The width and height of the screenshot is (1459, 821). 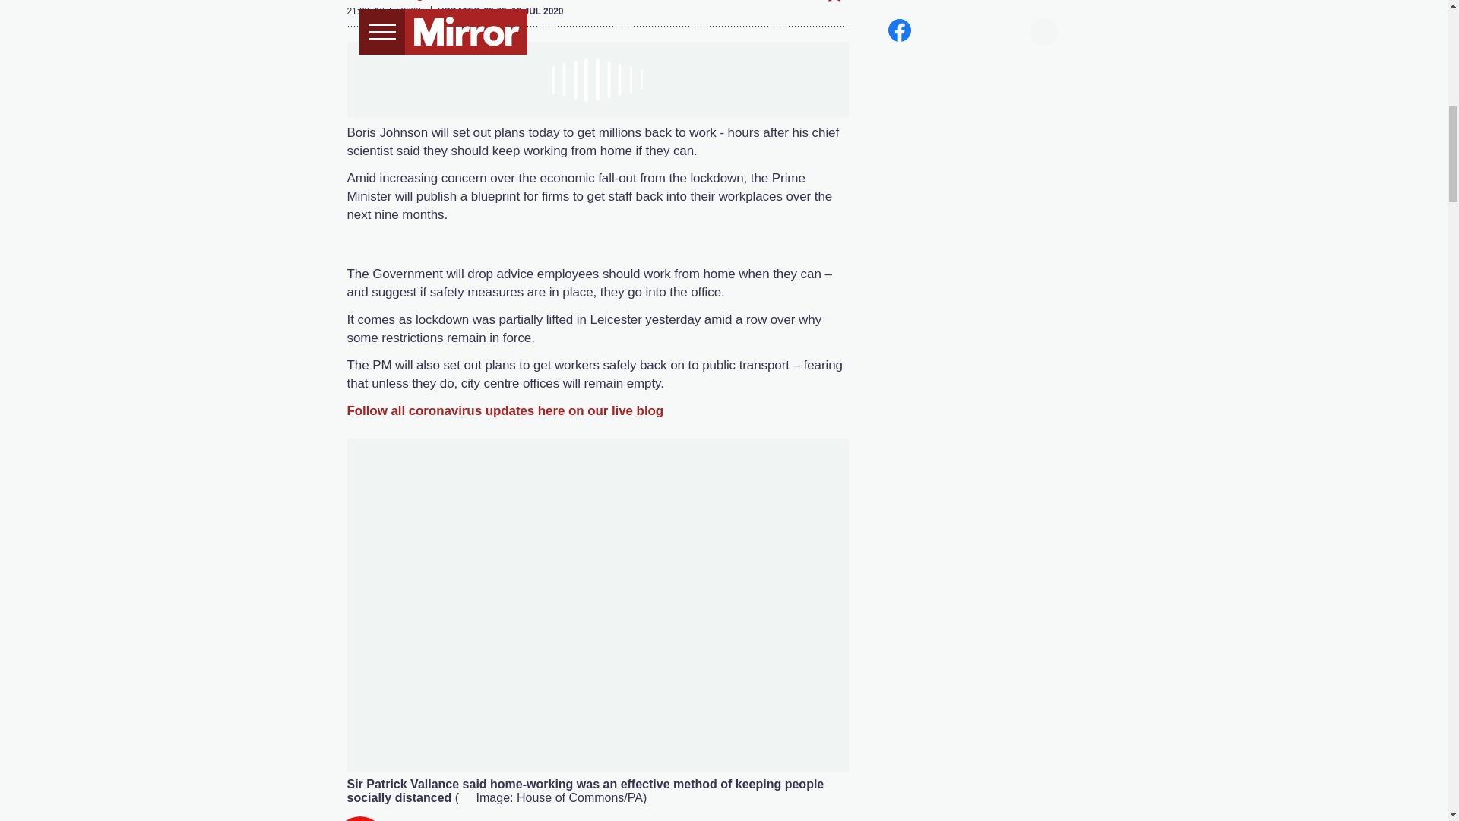 I want to click on Twitter, so click(x=628, y=2).